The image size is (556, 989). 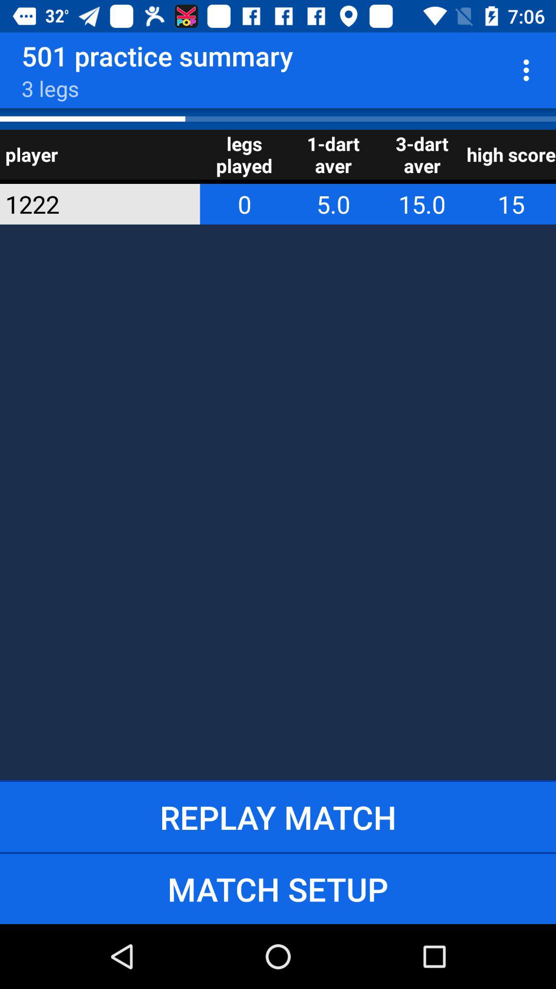 What do you see at coordinates (278, 817) in the screenshot?
I see `scroll to replay match` at bounding box center [278, 817].